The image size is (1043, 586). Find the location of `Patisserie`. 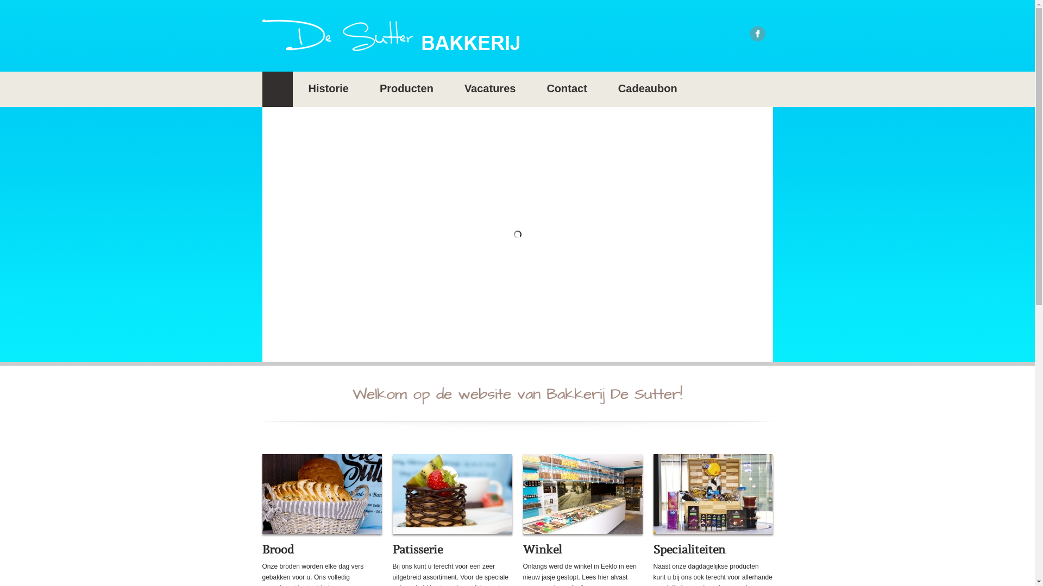

Patisserie is located at coordinates (417, 549).